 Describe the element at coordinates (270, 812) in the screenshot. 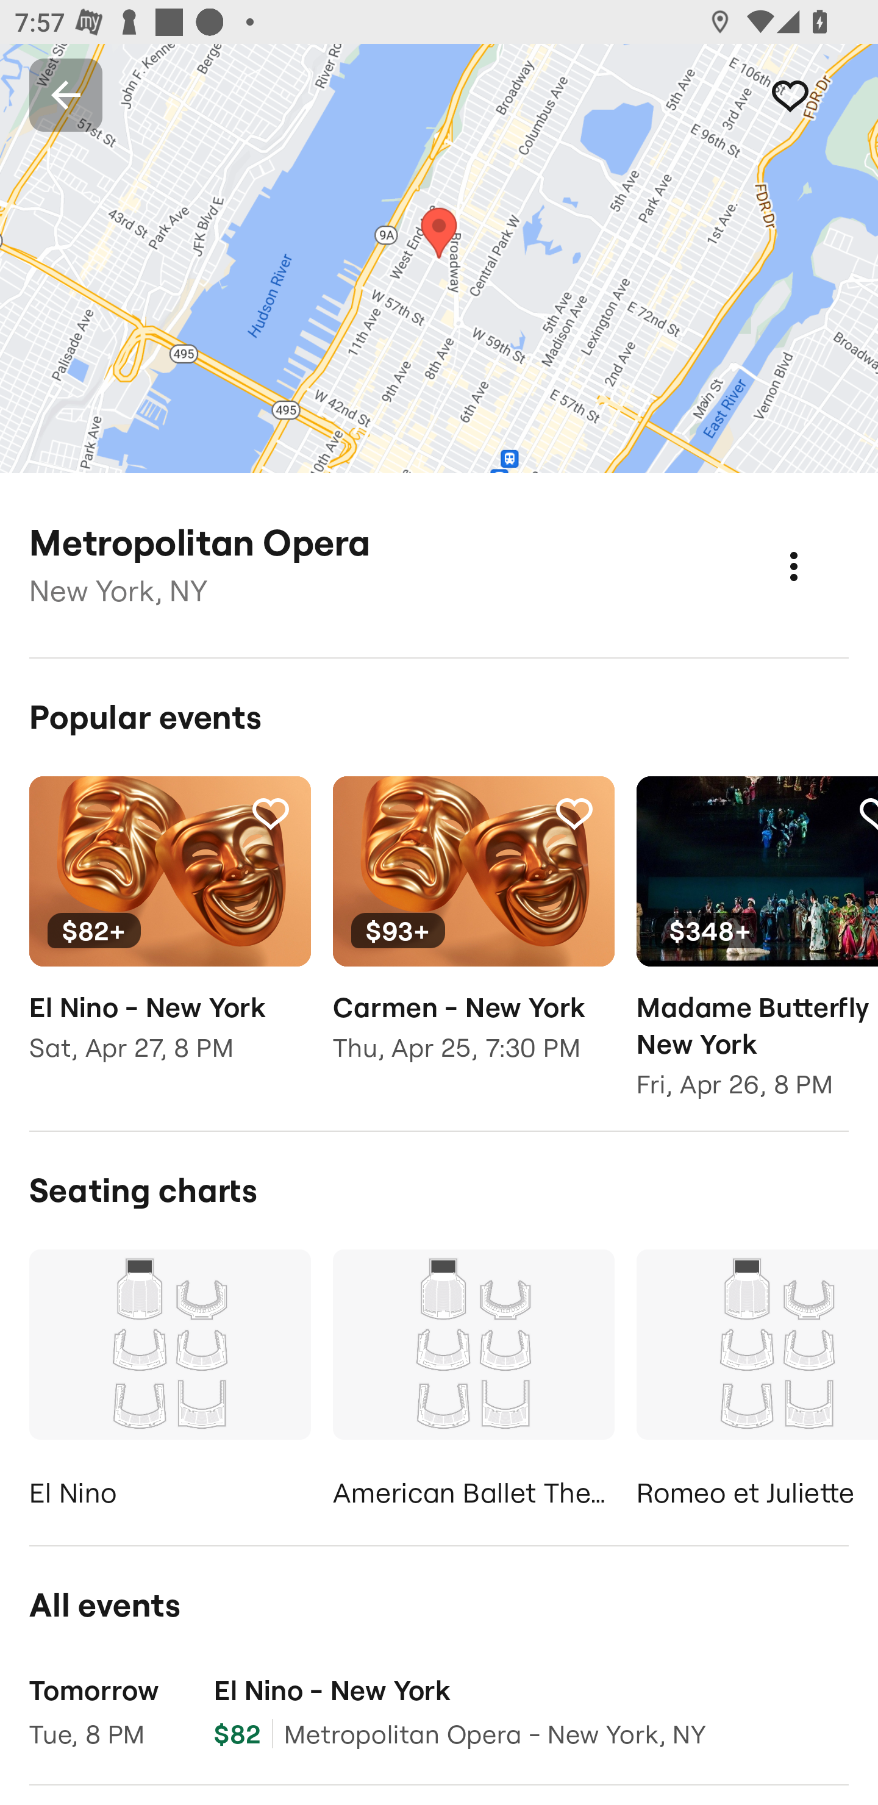

I see `Tracking` at that location.